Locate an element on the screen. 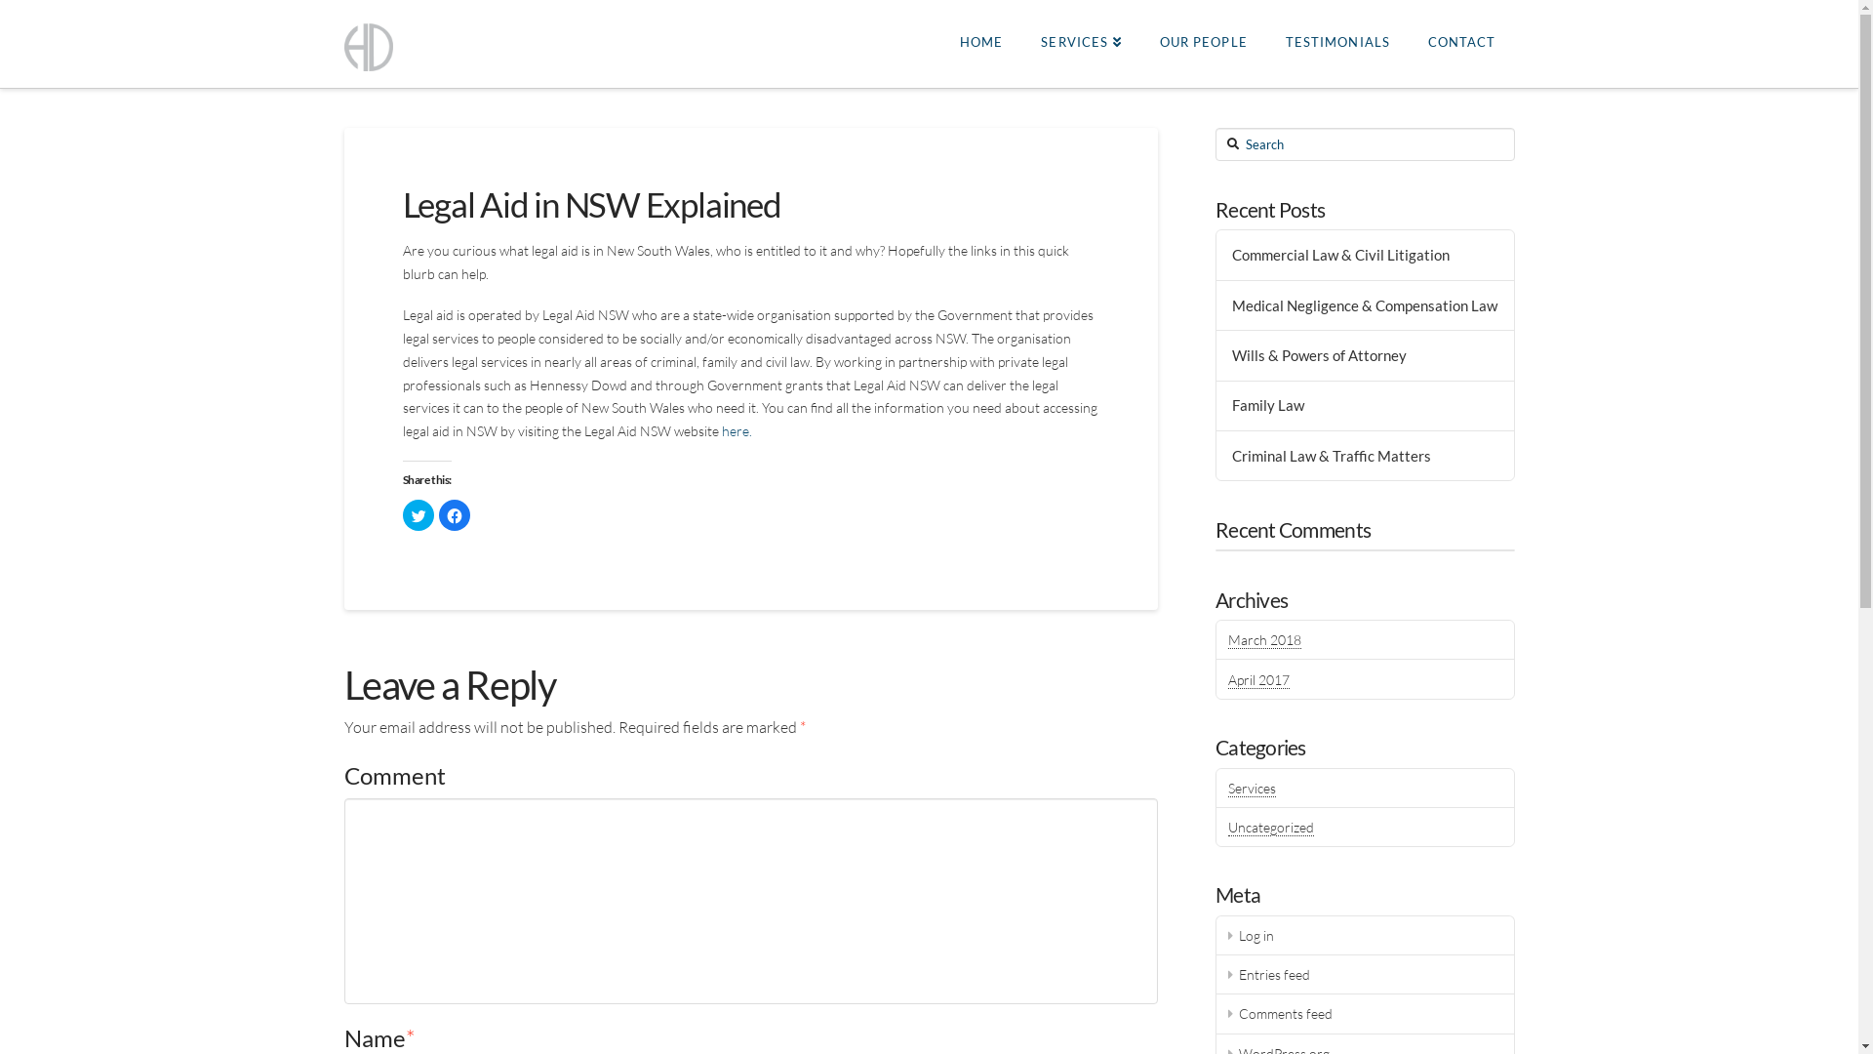  Family Law is located at coordinates (1366, 406).